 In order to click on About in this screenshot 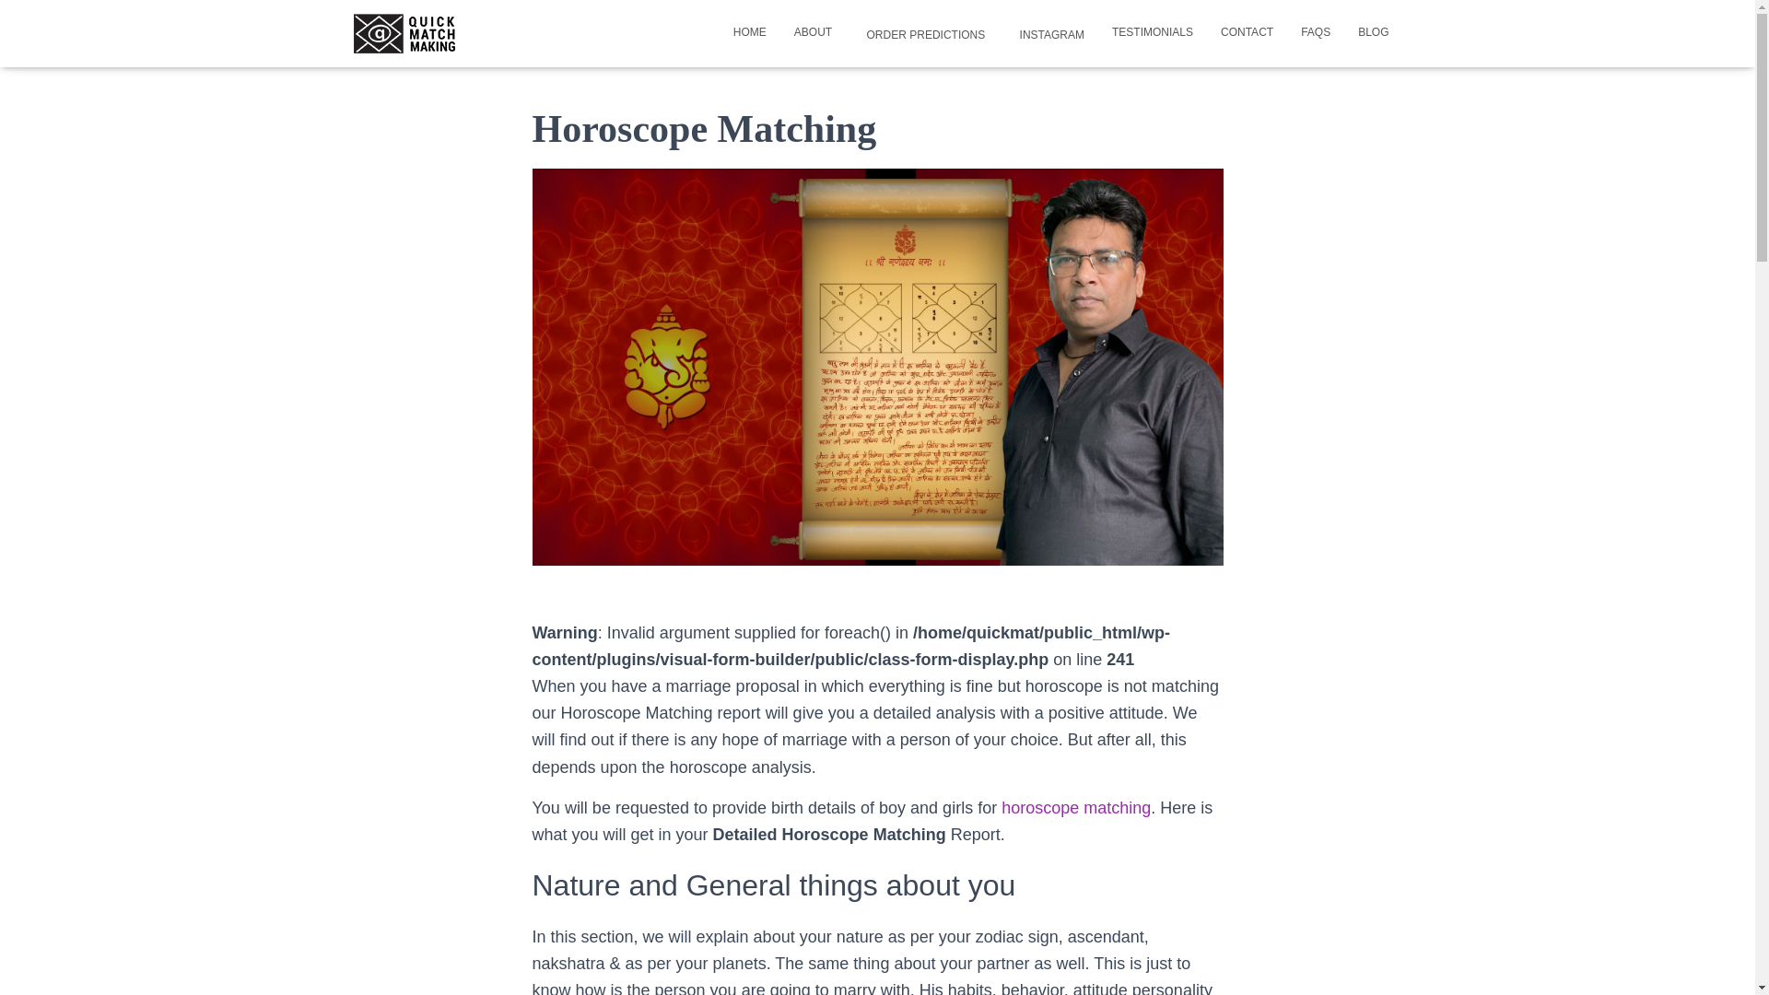, I will do `click(813, 31)`.